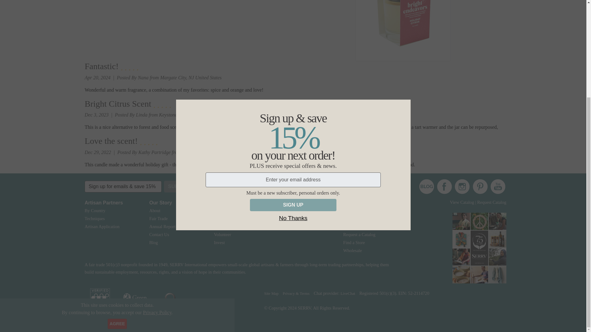 Image resolution: width=591 pixels, height=332 pixels. Describe the element at coordinates (293, 84) in the screenshot. I see `No Thanks` at that location.